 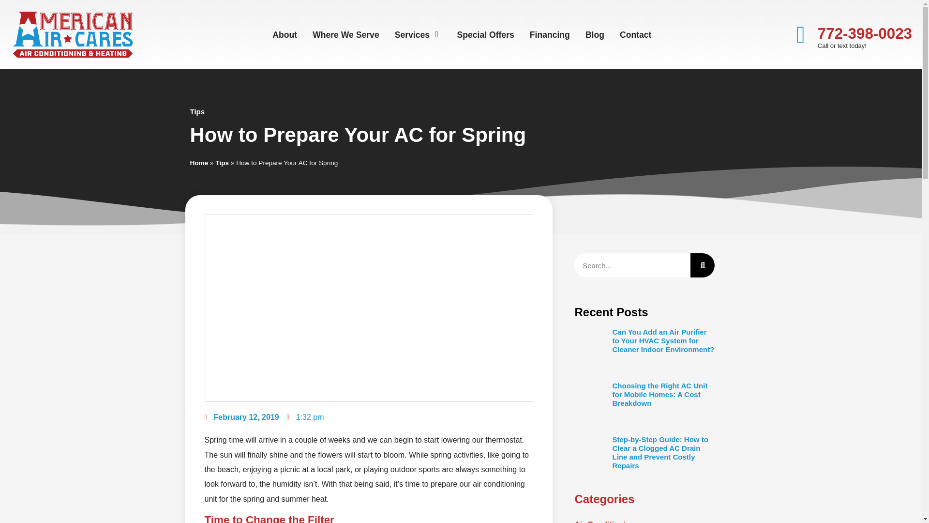 What do you see at coordinates (485, 35) in the screenshot?
I see `Special Offers` at bounding box center [485, 35].